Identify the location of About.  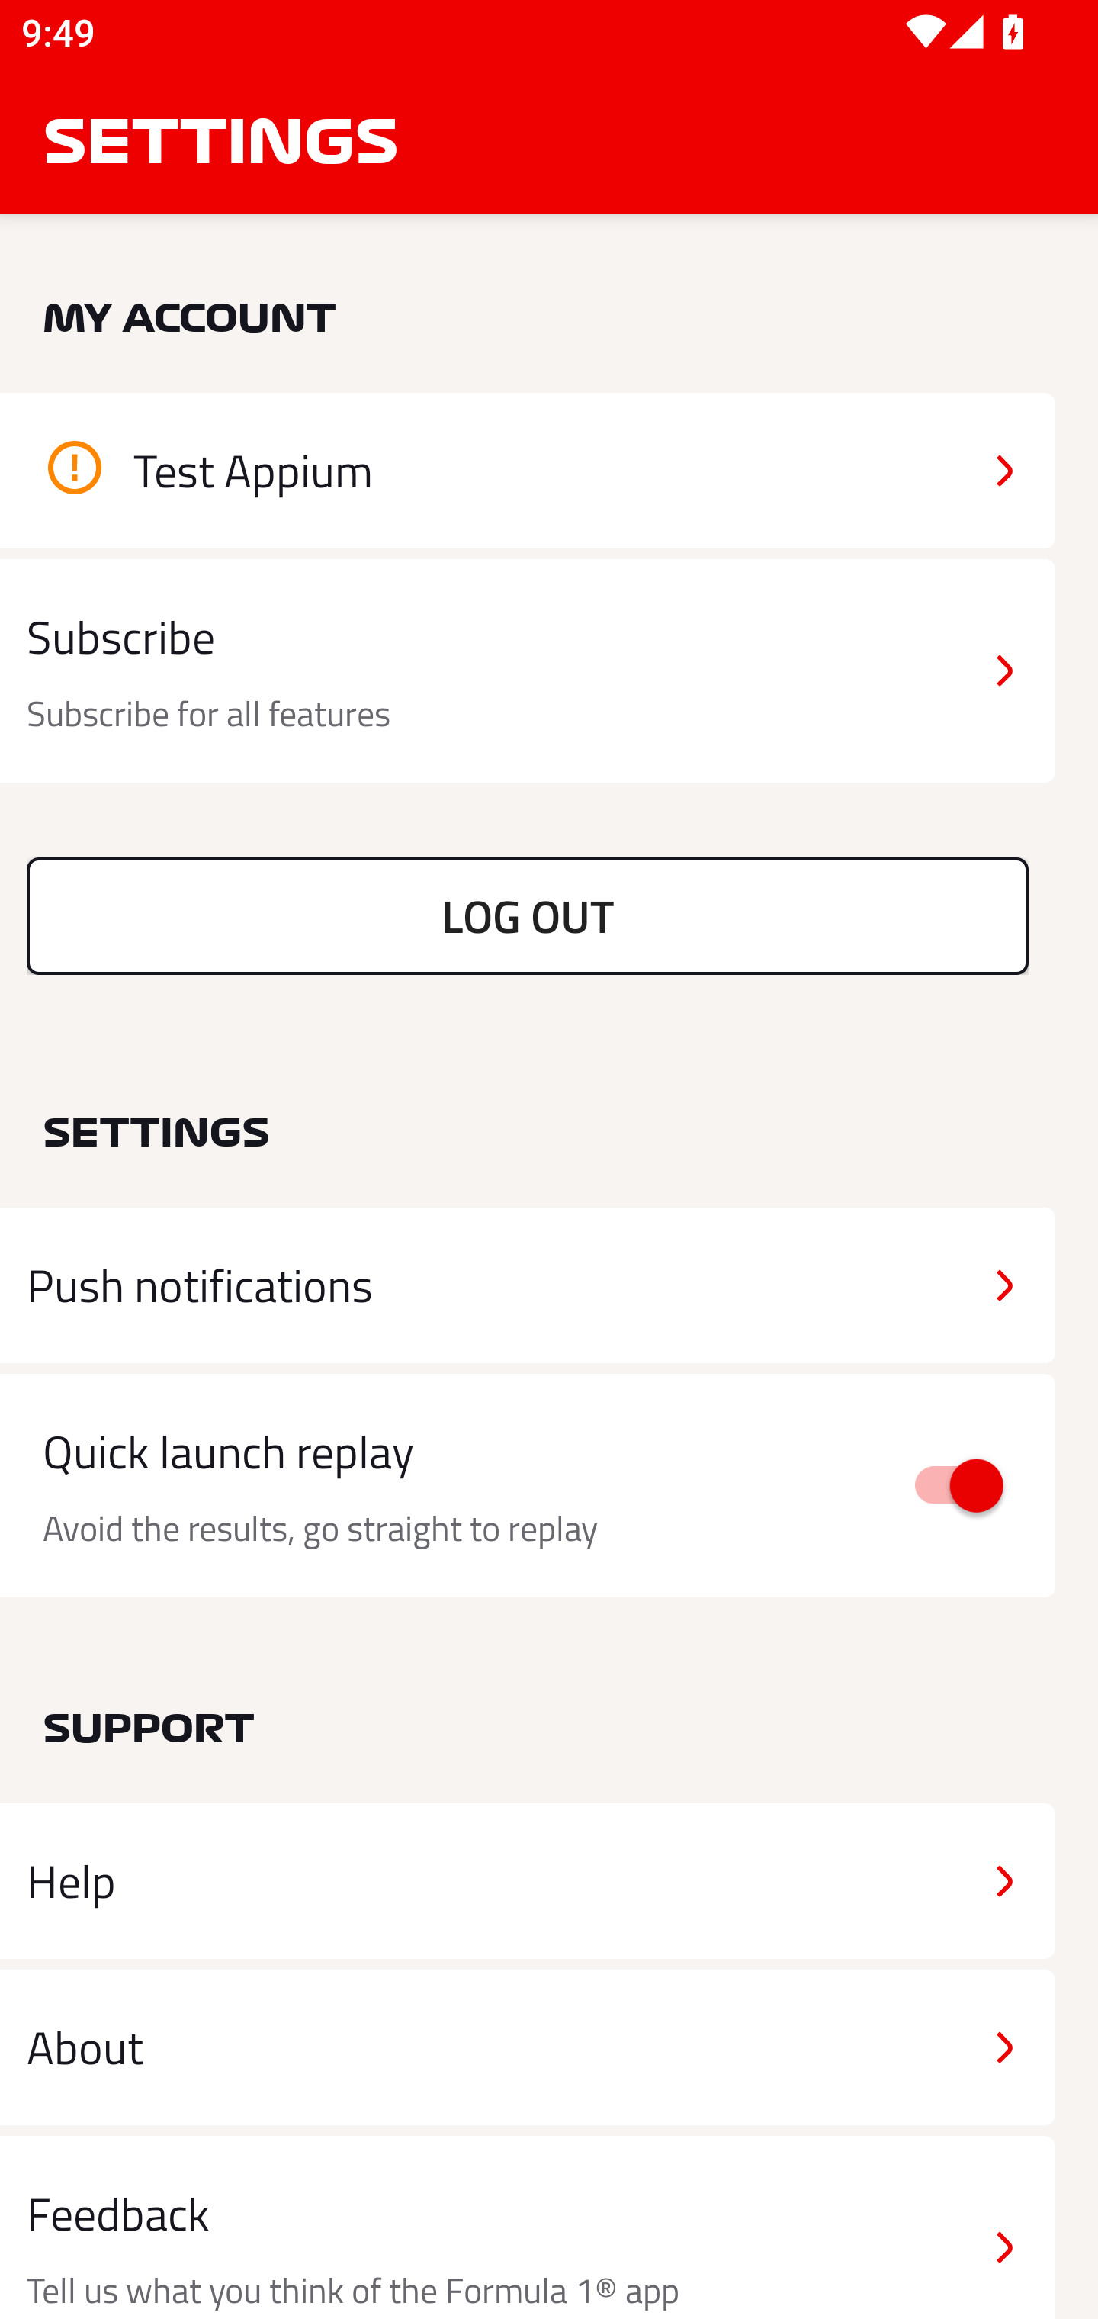
(528, 2046).